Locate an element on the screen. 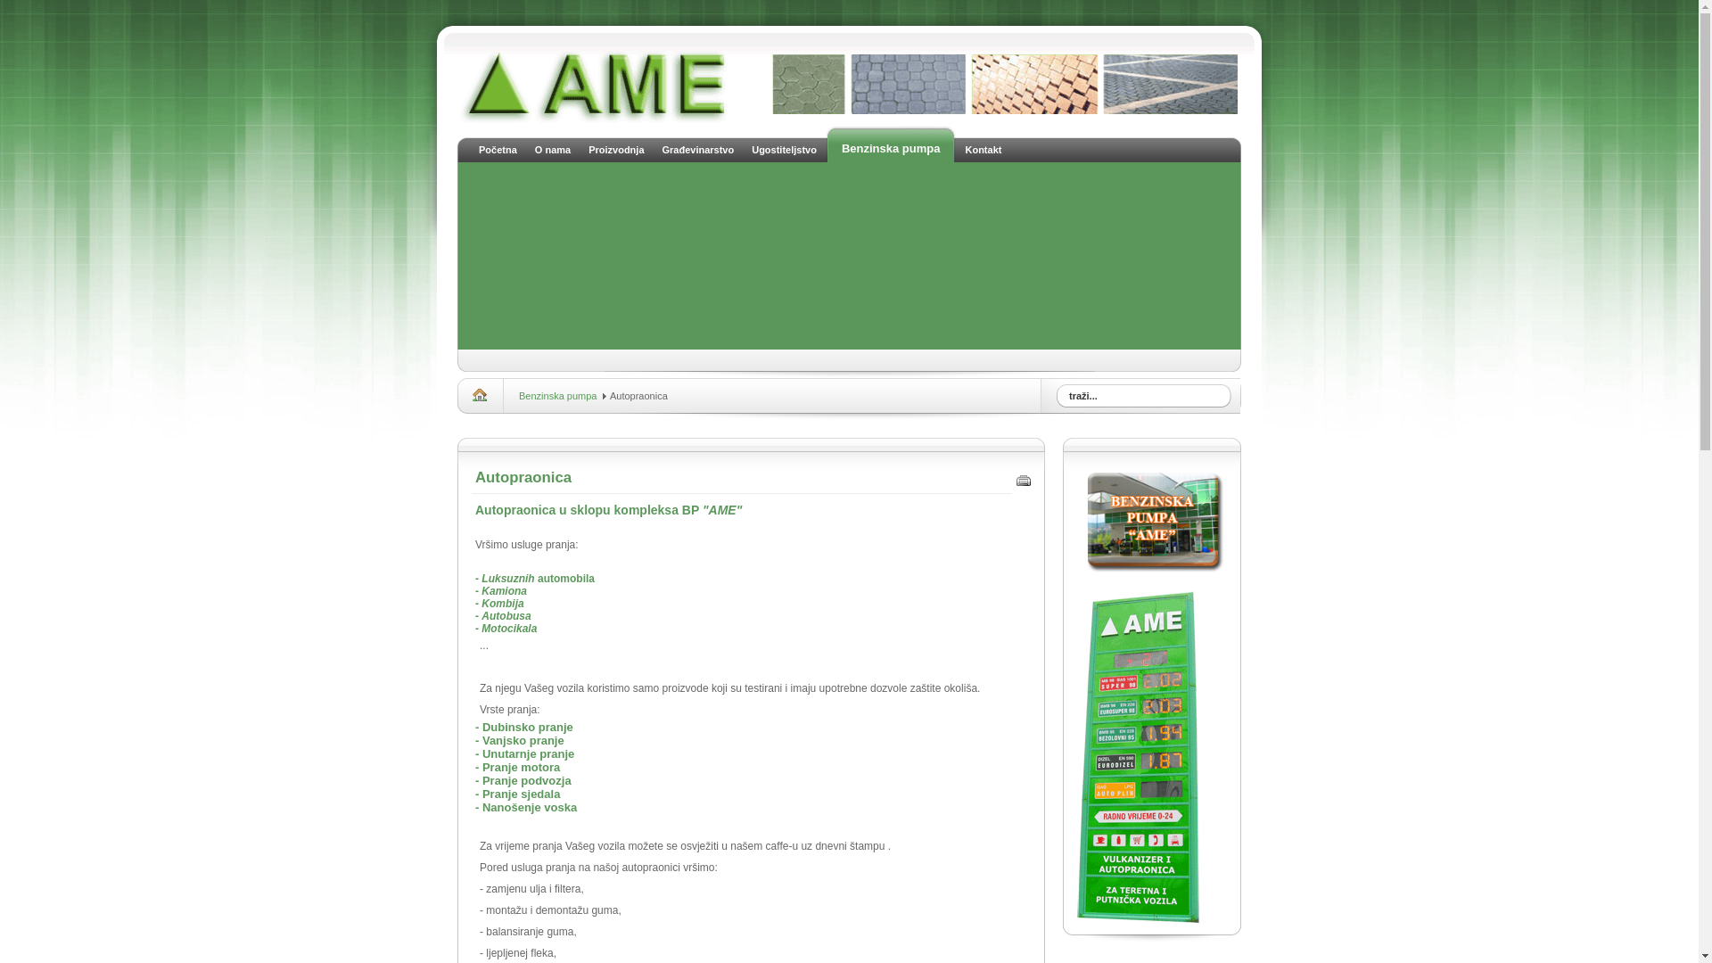 Image resolution: width=1712 pixels, height=963 pixels. Kontakt is located at coordinates (983, 144).